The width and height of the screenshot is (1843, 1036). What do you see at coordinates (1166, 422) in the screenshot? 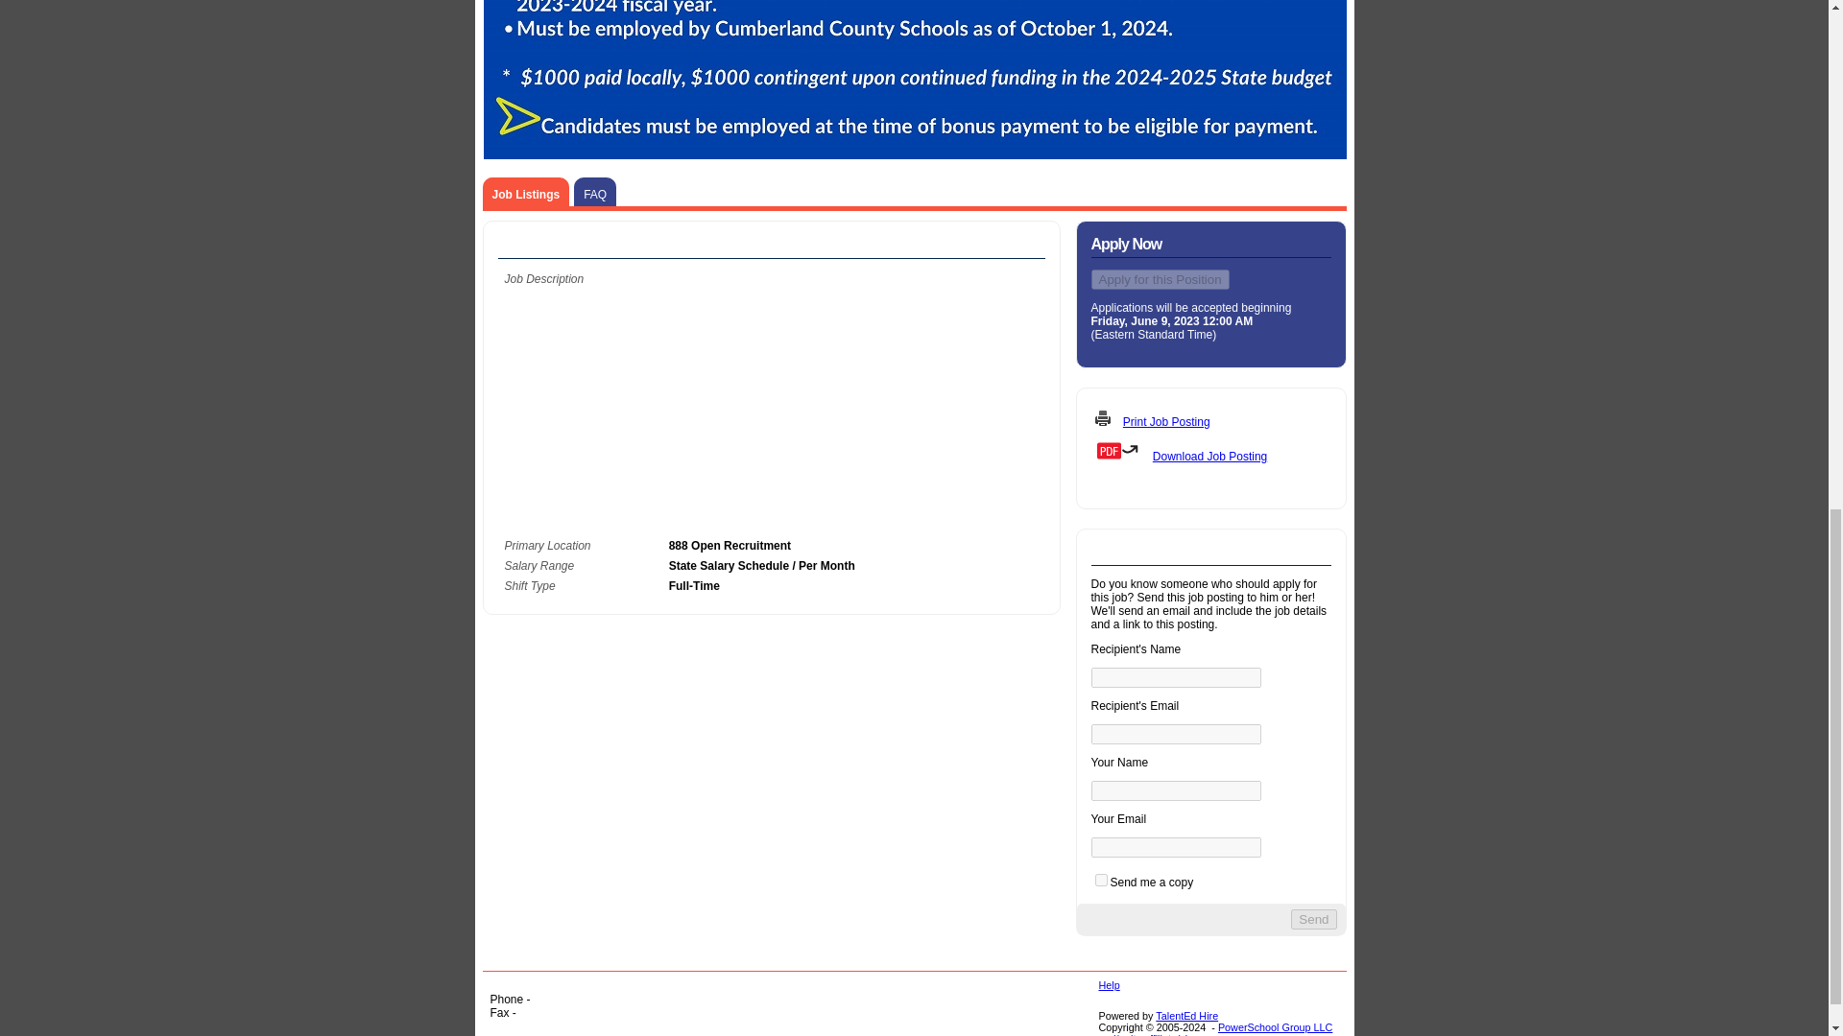
I see `Print Job Posting` at bounding box center [1166, 422].